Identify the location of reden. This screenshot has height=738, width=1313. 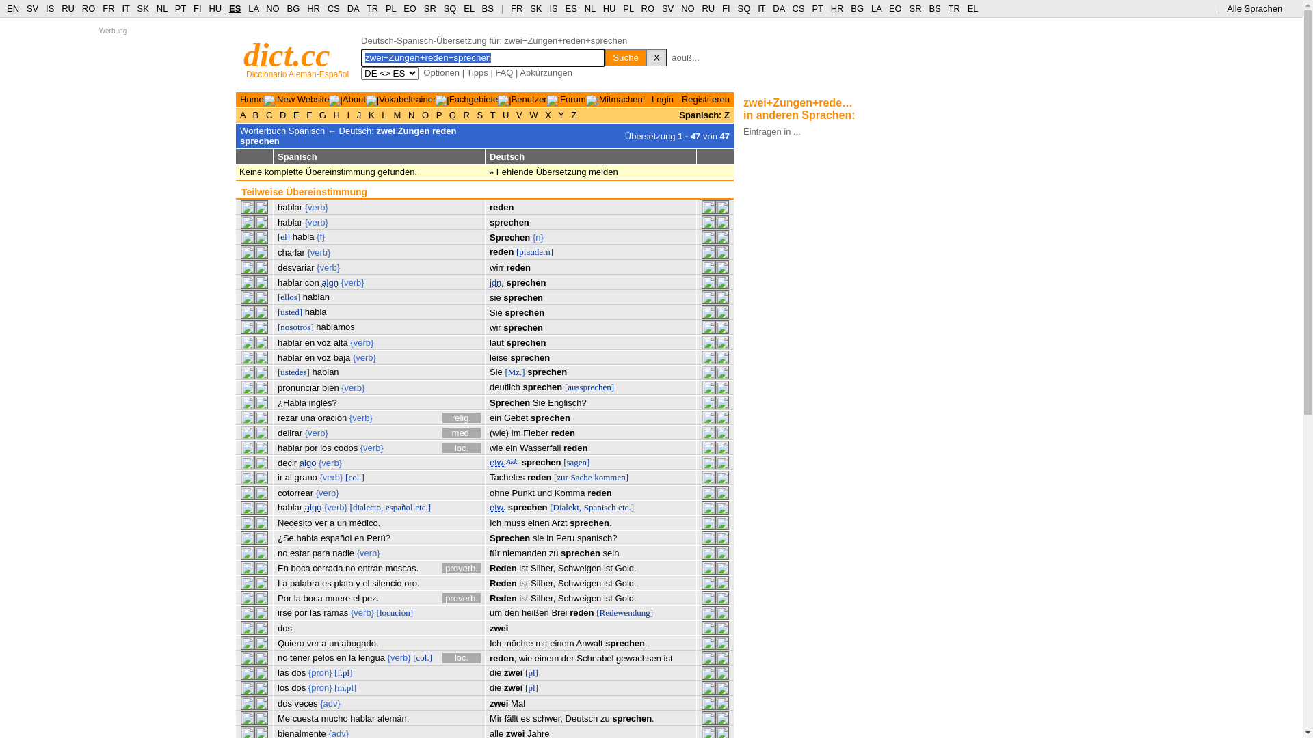
(576, 448).